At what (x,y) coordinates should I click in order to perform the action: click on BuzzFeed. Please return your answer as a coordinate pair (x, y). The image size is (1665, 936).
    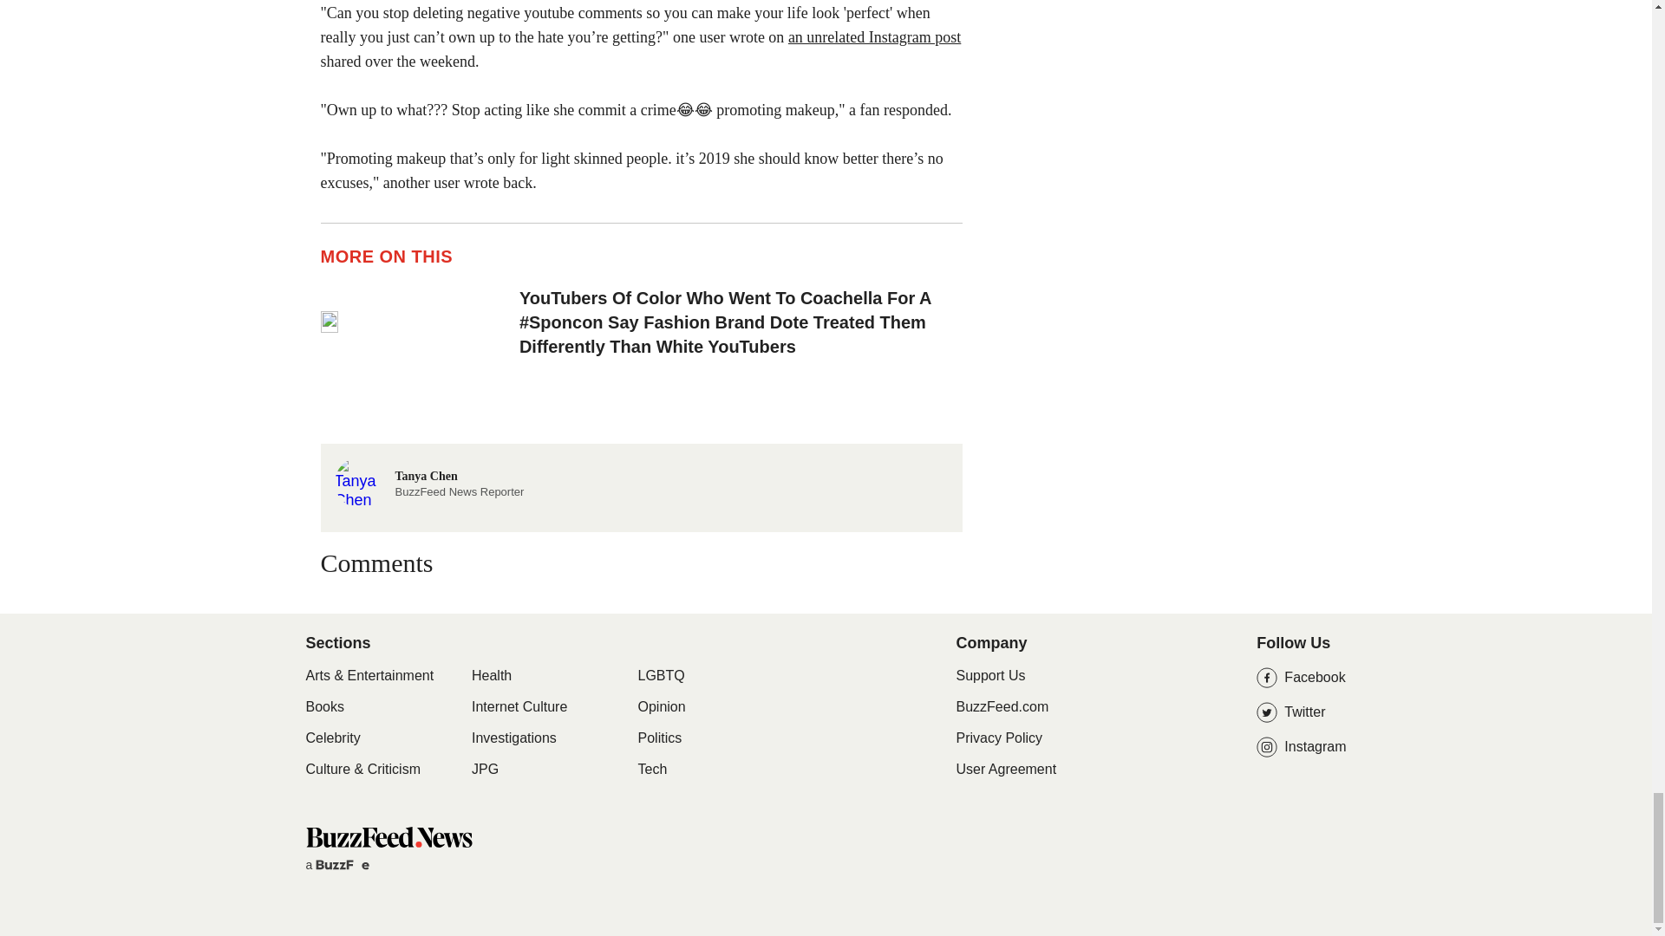
    Looking at the image, I should click on (347, 865).